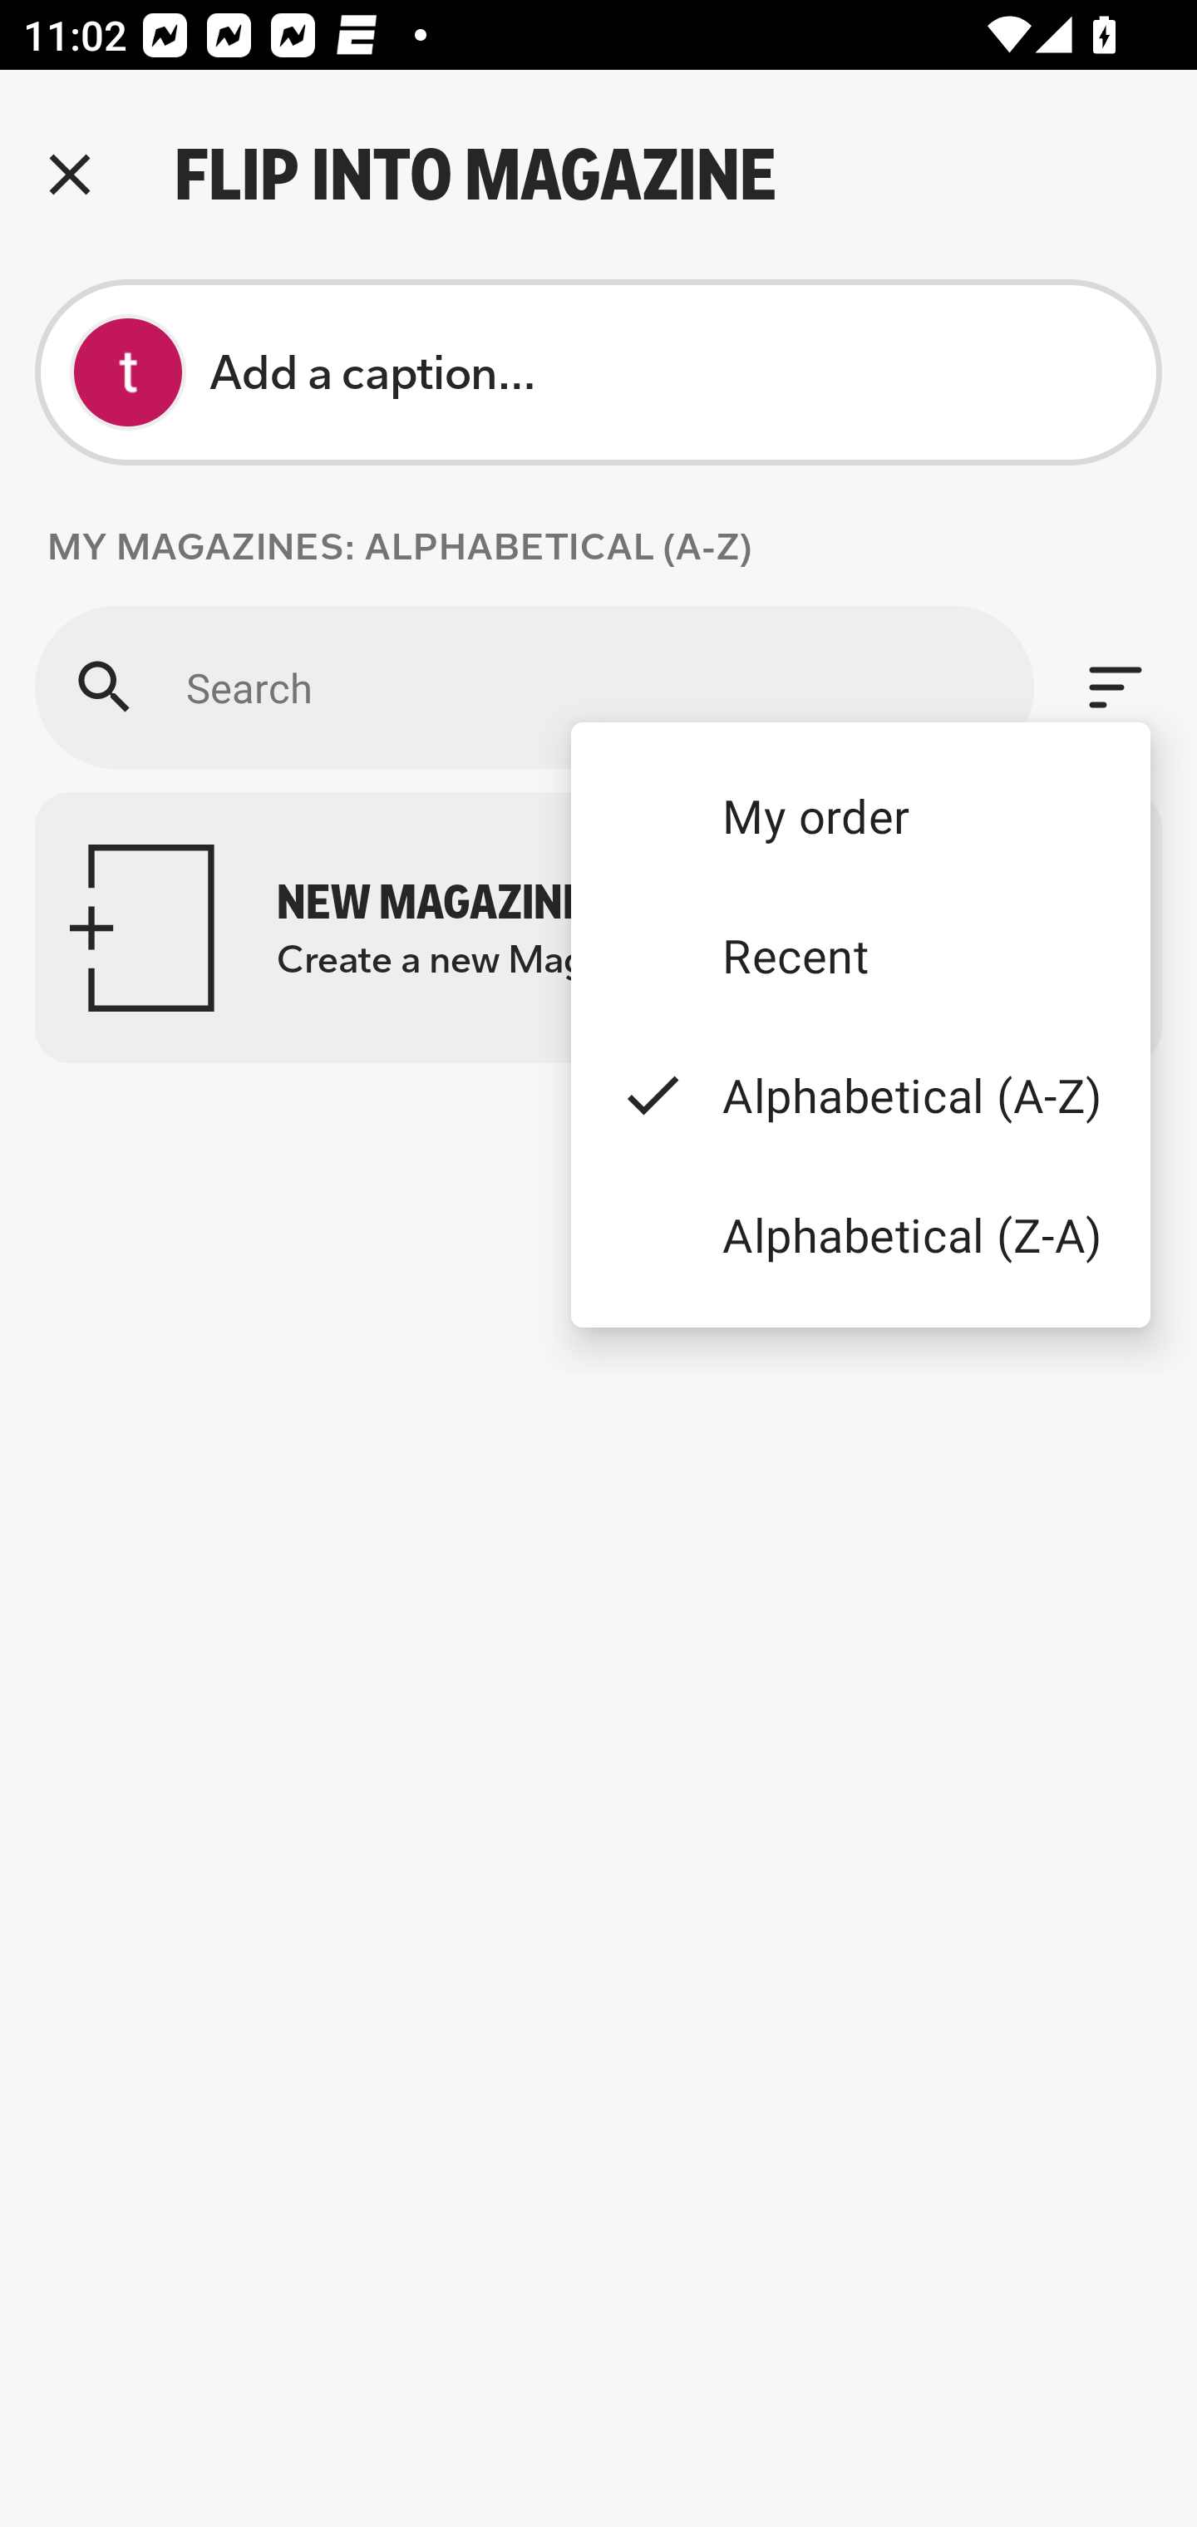  What do you see at coordinates (860, 955) in the screenshot?
I see `Recent` at bounding box center [860, 955].